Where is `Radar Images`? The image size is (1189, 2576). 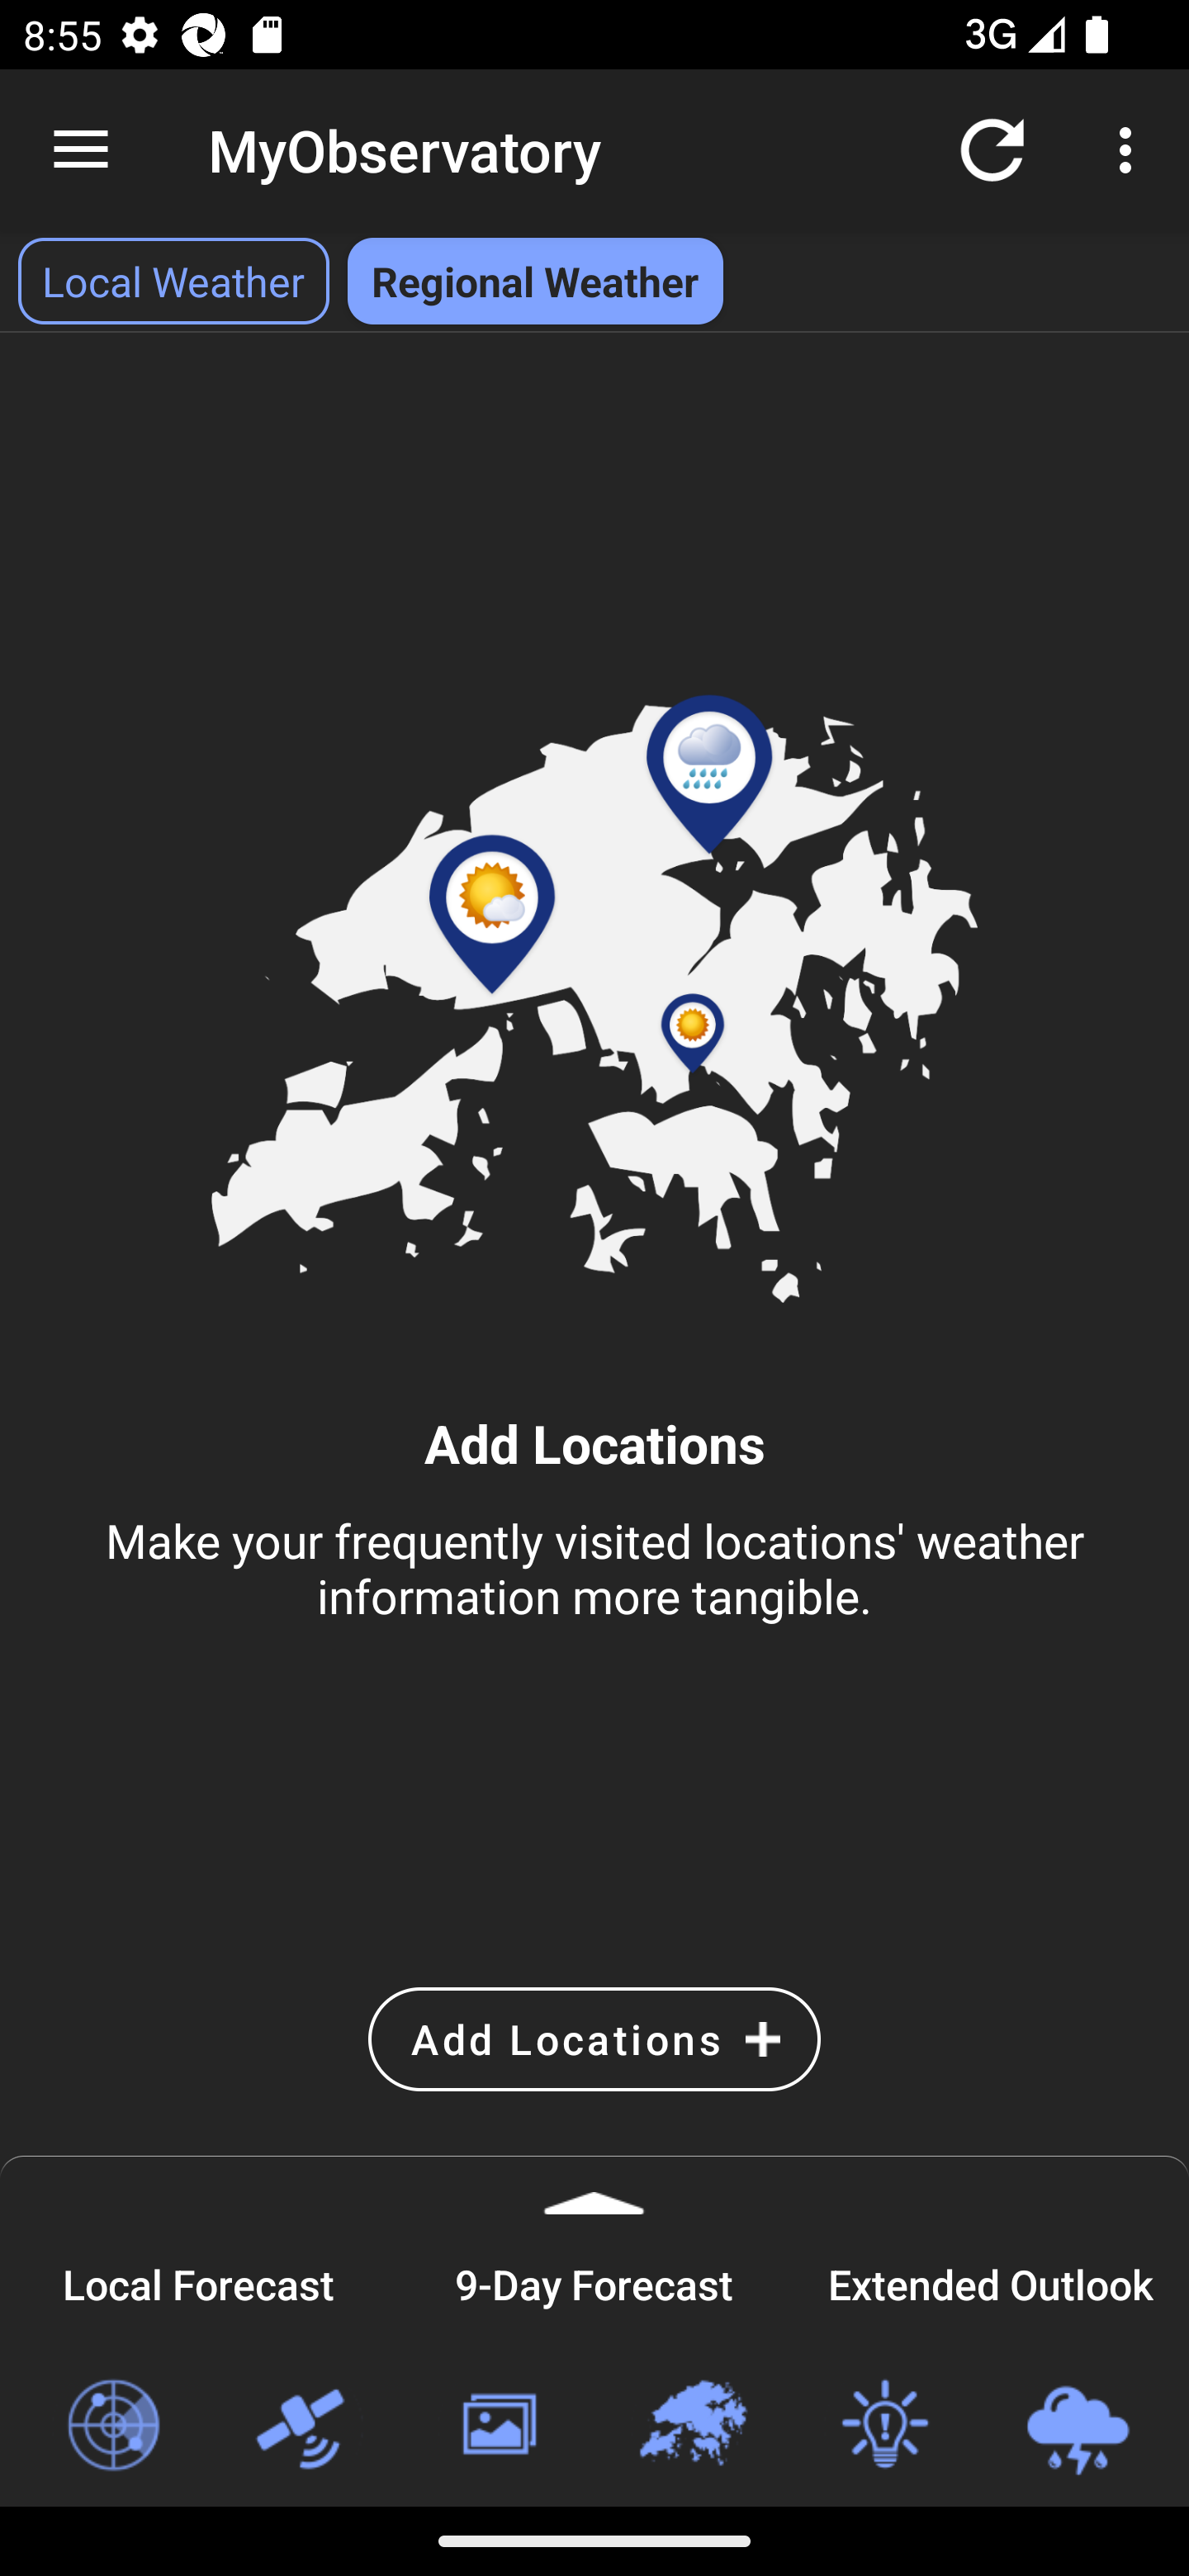 Radar Images is located at coordinates (112, 2426).